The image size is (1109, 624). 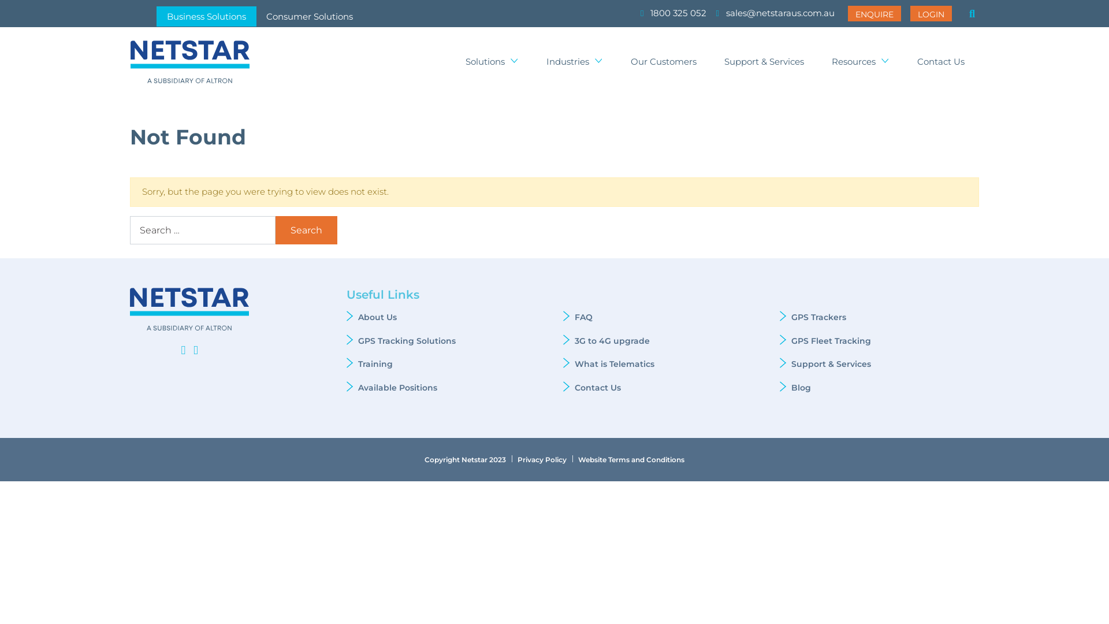 I want to click on About Us, so click(x=378, y=317).